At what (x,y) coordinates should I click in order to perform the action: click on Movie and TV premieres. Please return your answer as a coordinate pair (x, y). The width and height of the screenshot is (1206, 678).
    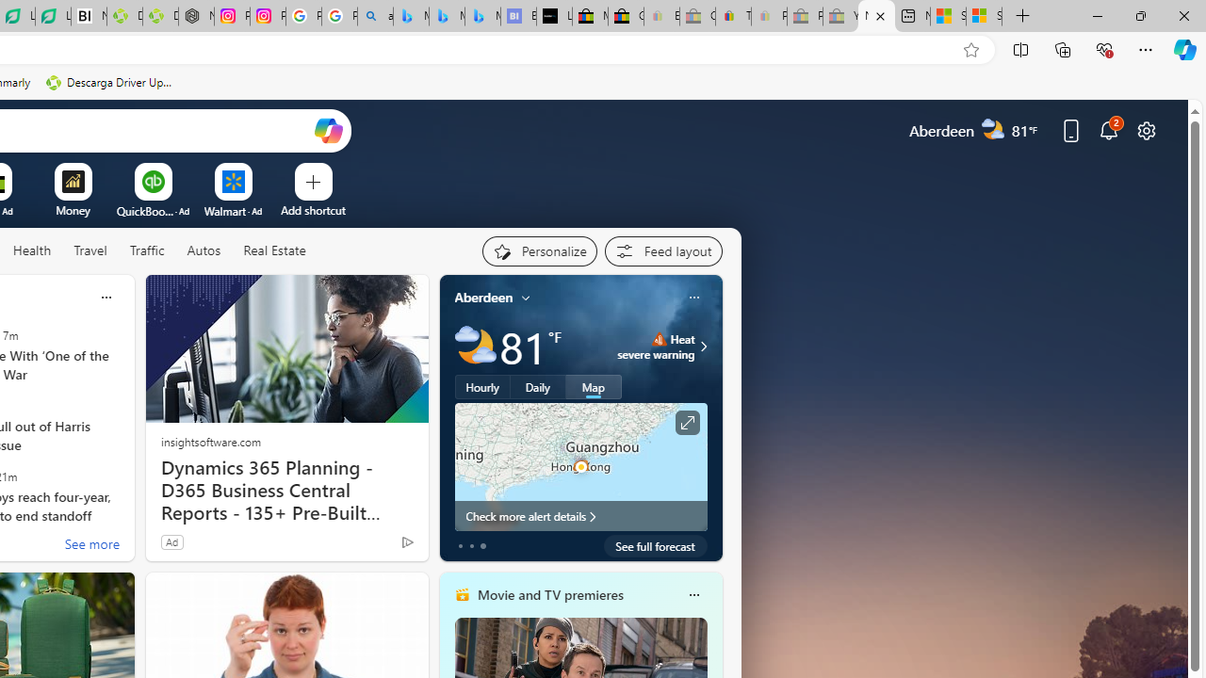
    Looking at the image, I should click on (549, 594).